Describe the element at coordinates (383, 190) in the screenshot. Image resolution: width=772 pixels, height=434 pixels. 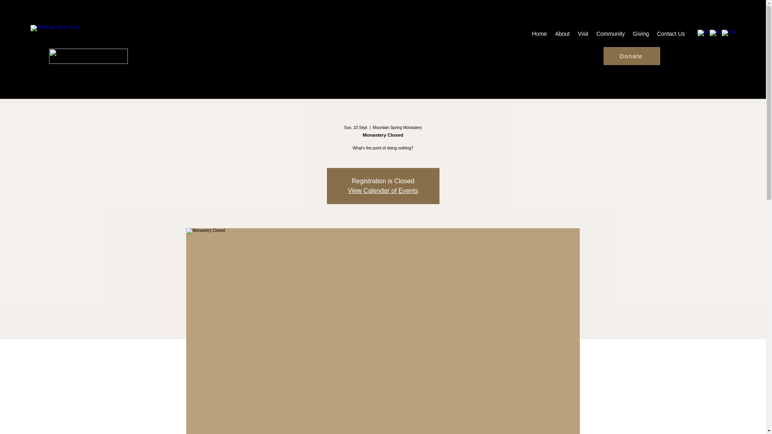
I see `View Calendar of Events` at that location.